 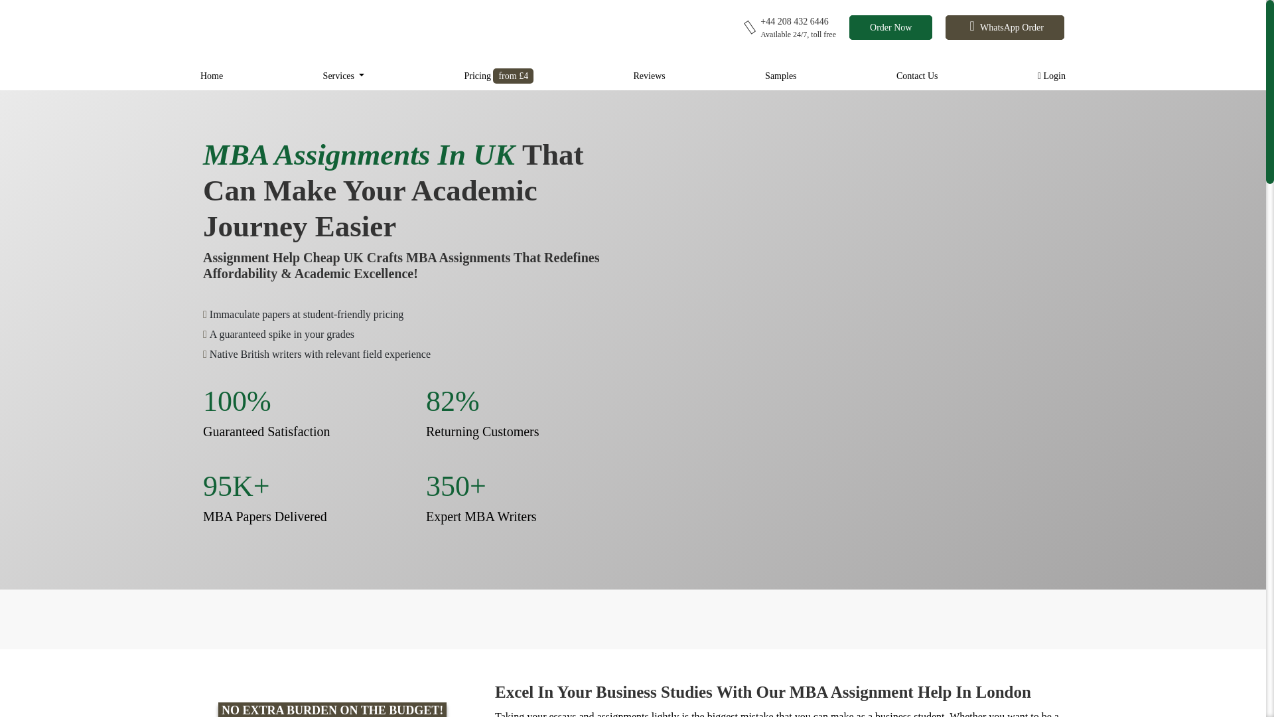 What do you see at coordinates (1051, 77) in the screenshot?
I see `Login` at bounding box center [1051, 77].